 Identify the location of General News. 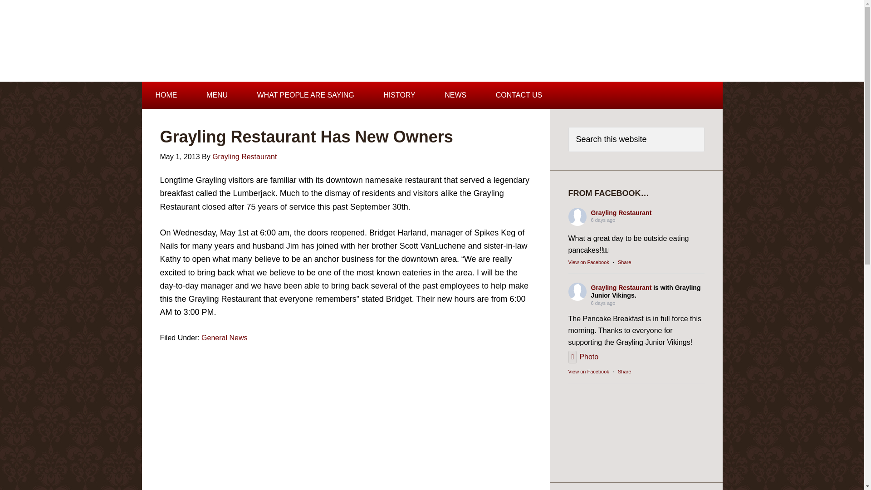
(224, 338).